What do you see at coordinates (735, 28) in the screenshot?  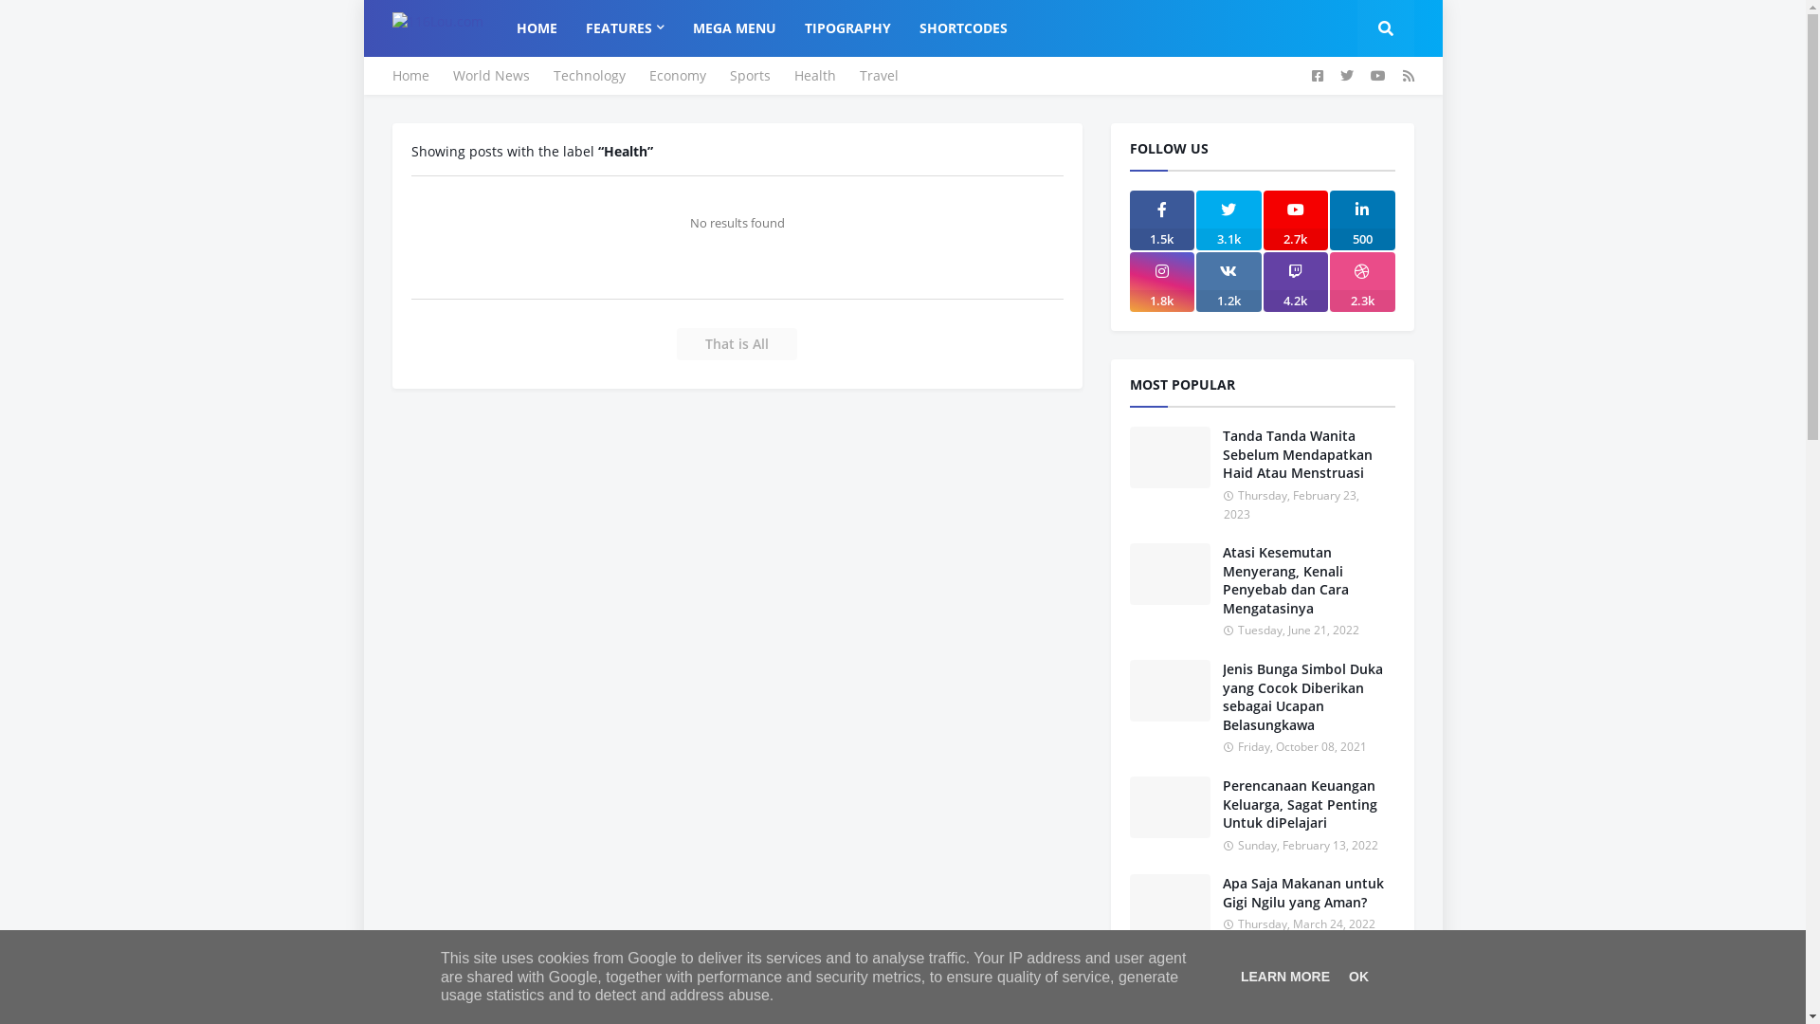 I see `MEGA MENU` at bounding box center [735, 28].